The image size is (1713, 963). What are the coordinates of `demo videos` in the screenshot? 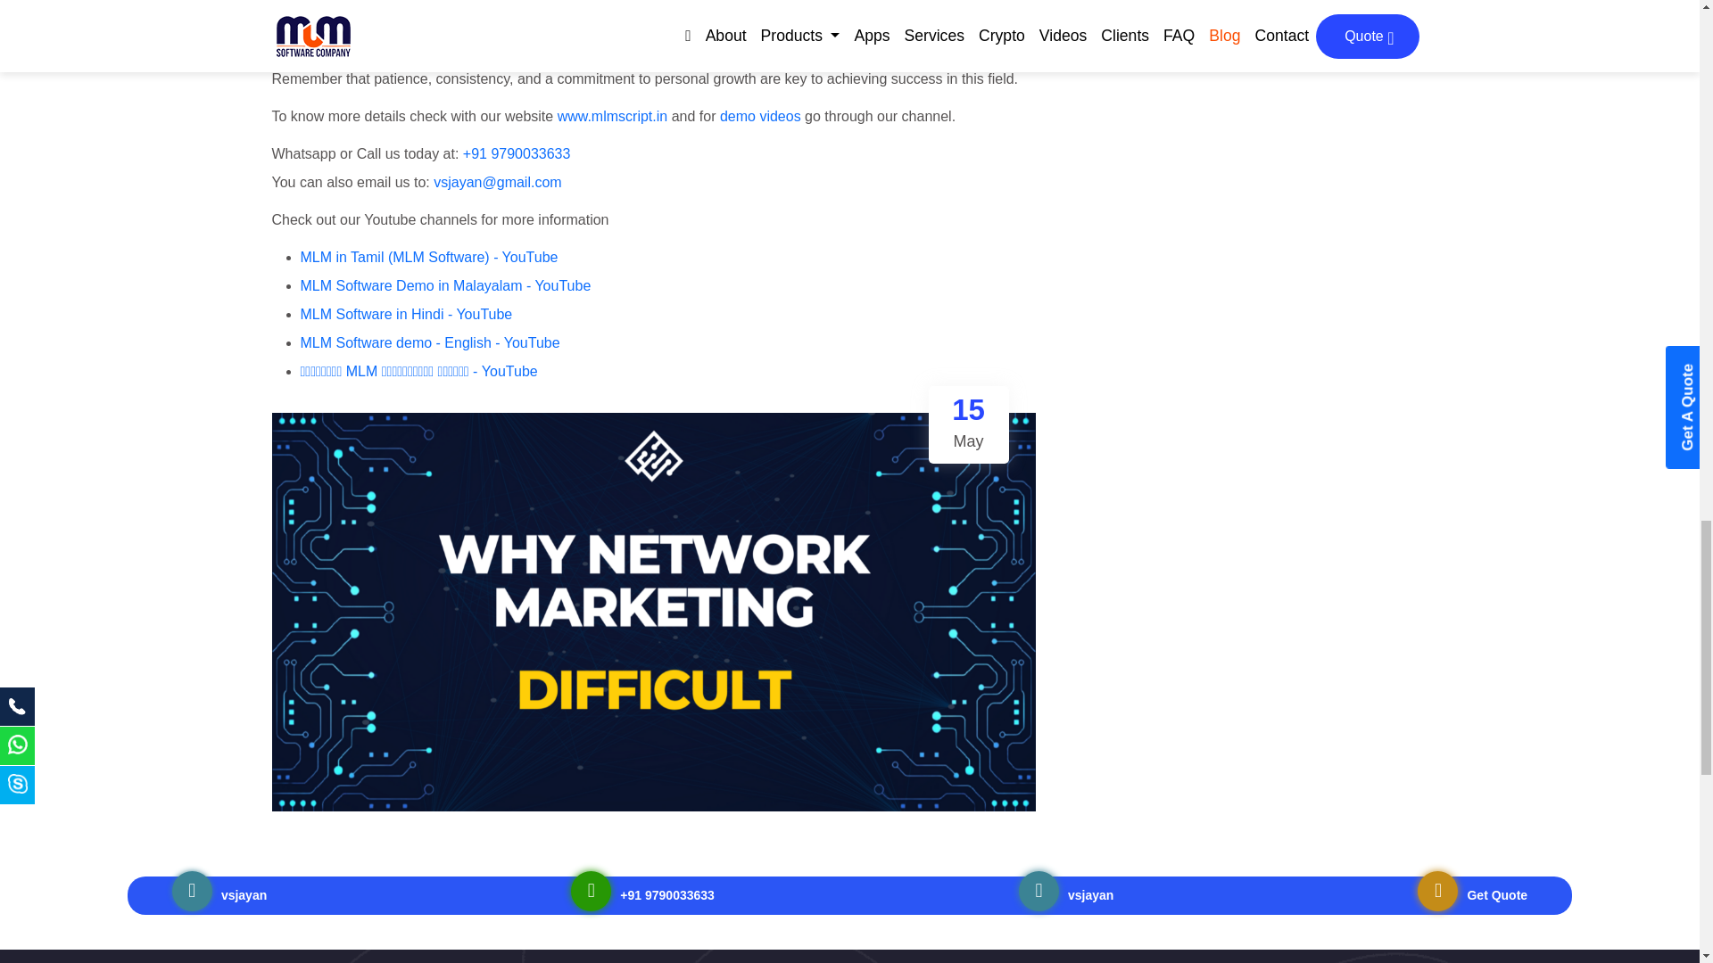 It's located at (760, 116).